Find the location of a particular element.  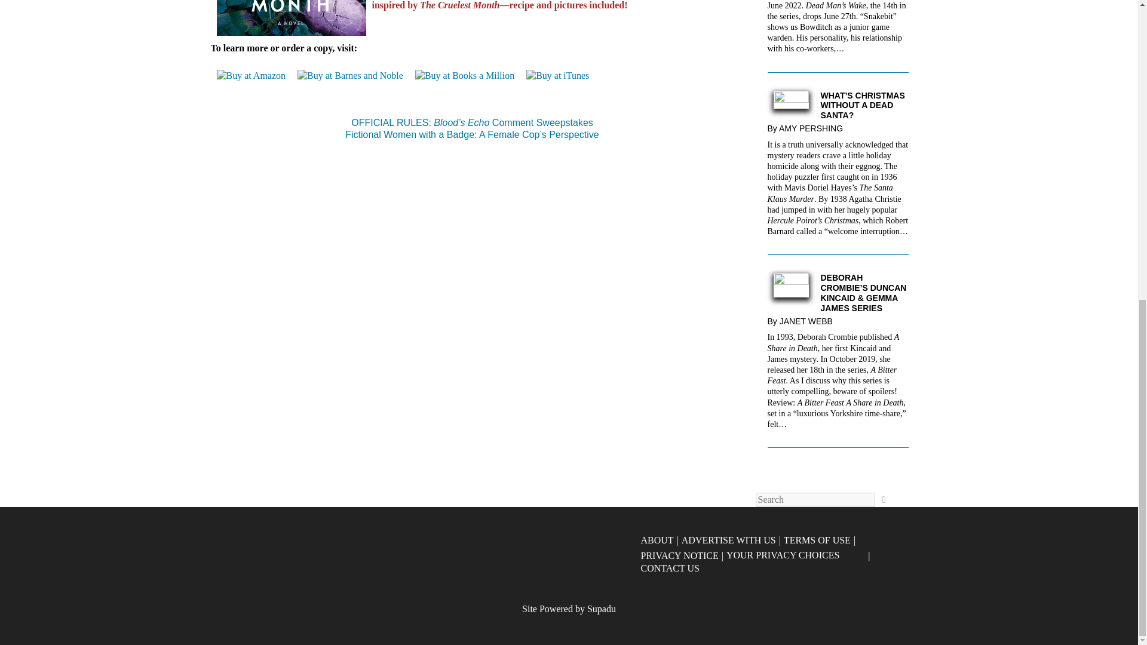

Buy at Barnes and Noble is located at coordinates (350, 90).